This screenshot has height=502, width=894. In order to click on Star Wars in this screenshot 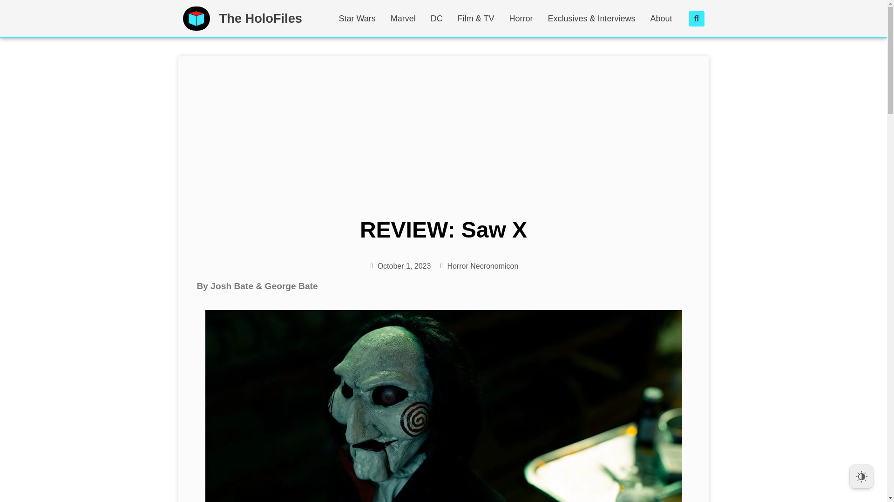, I will do `click(357, 19)`.